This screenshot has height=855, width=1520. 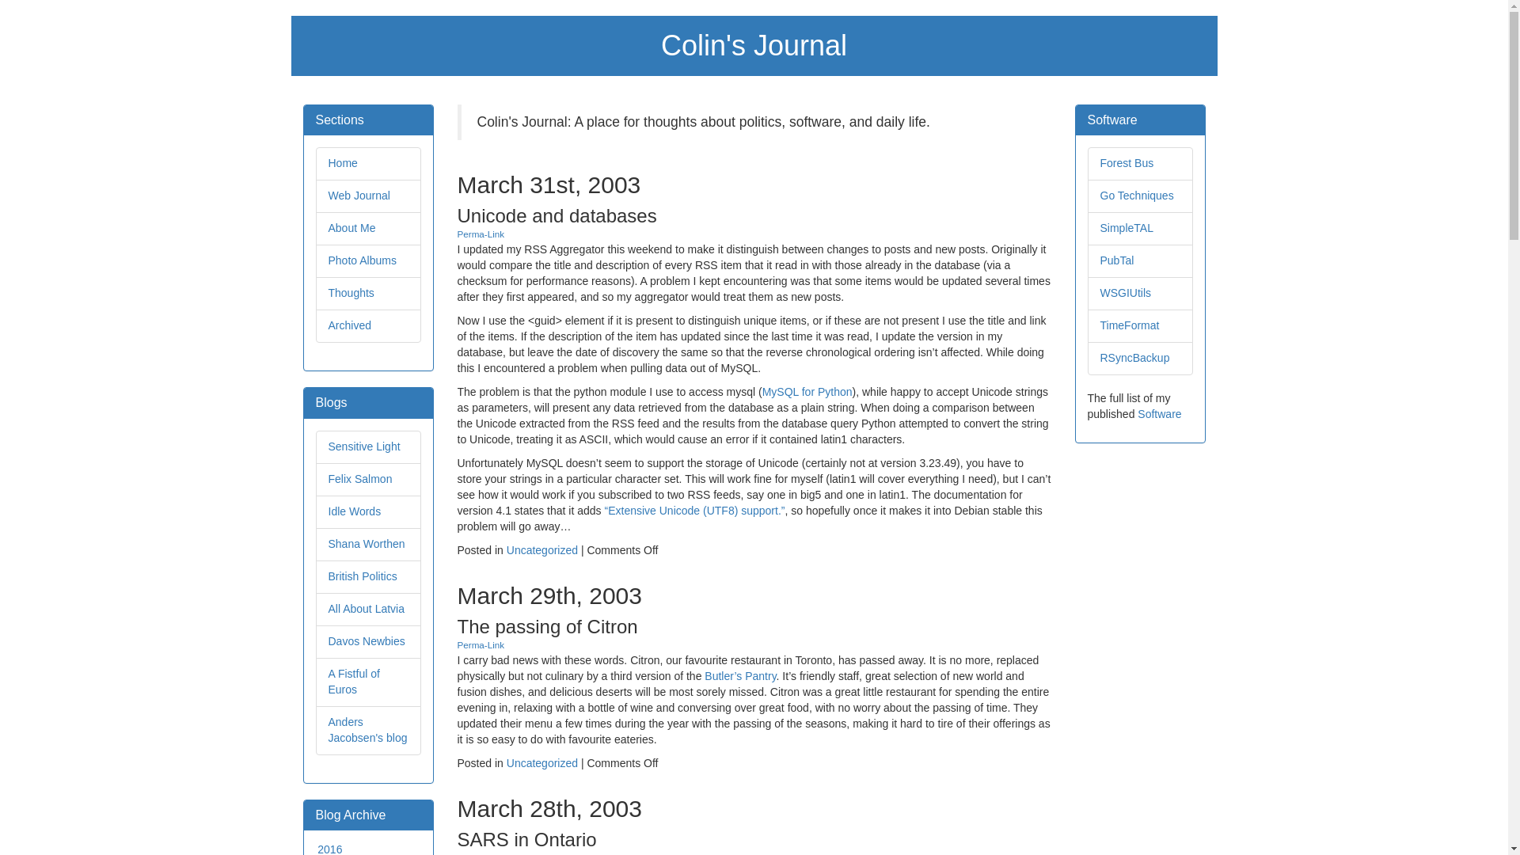 What do you see at coordinates (481, 234) in the screenshot?
I see `Permanent Link to Unicode and databases` at bounding box center [481, 234].